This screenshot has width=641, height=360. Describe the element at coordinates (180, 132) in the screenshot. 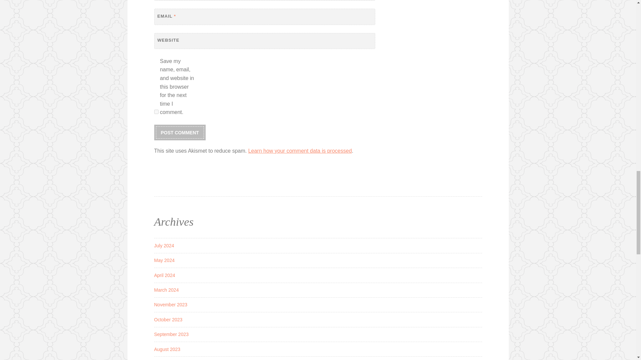

I see `Post Comment` at that location.